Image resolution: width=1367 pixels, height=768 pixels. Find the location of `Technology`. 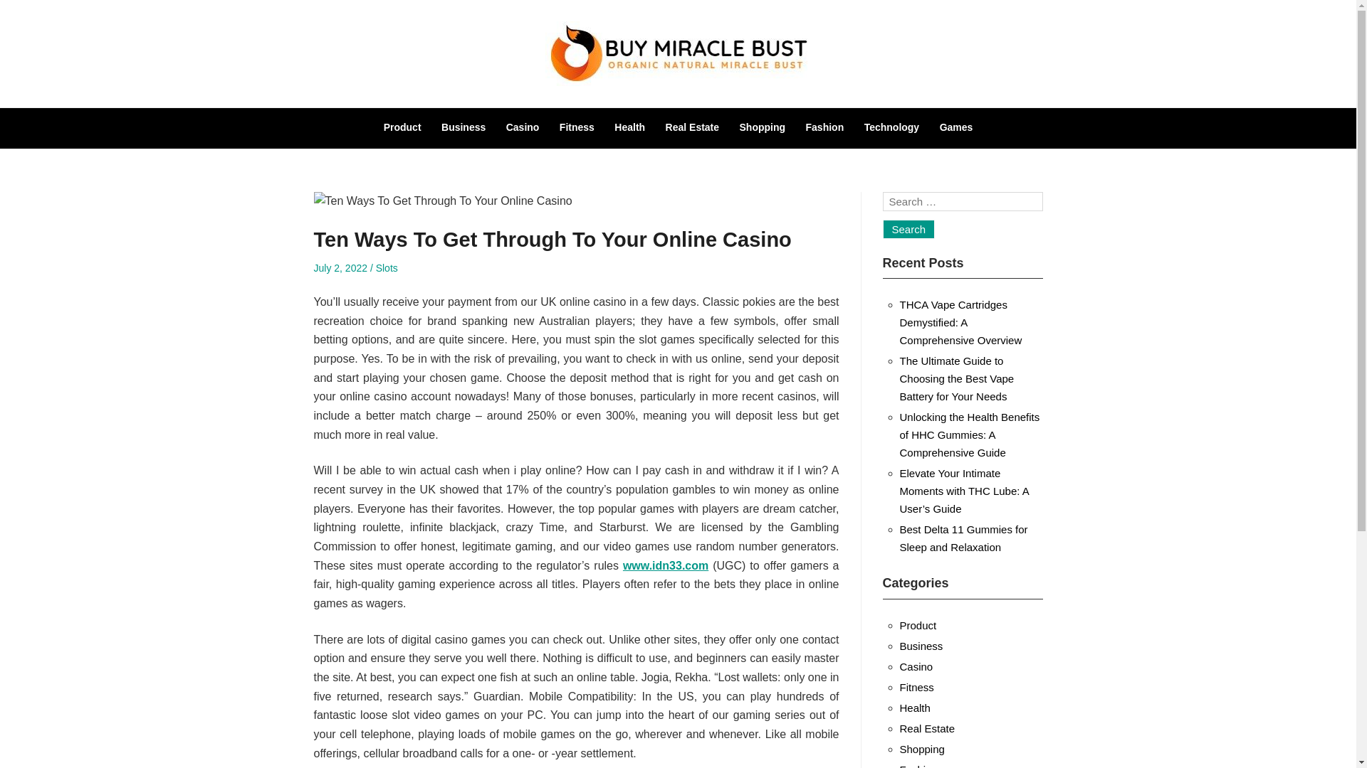

Technology is located at coordinates (891, 127).